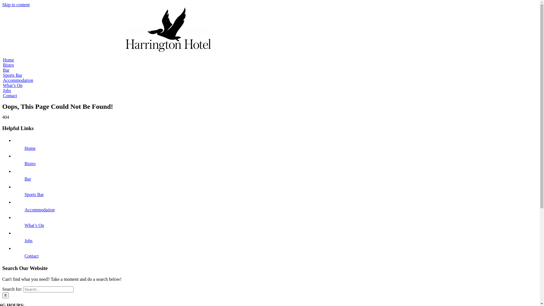  I want to click on Bistro, so click(8, 65).